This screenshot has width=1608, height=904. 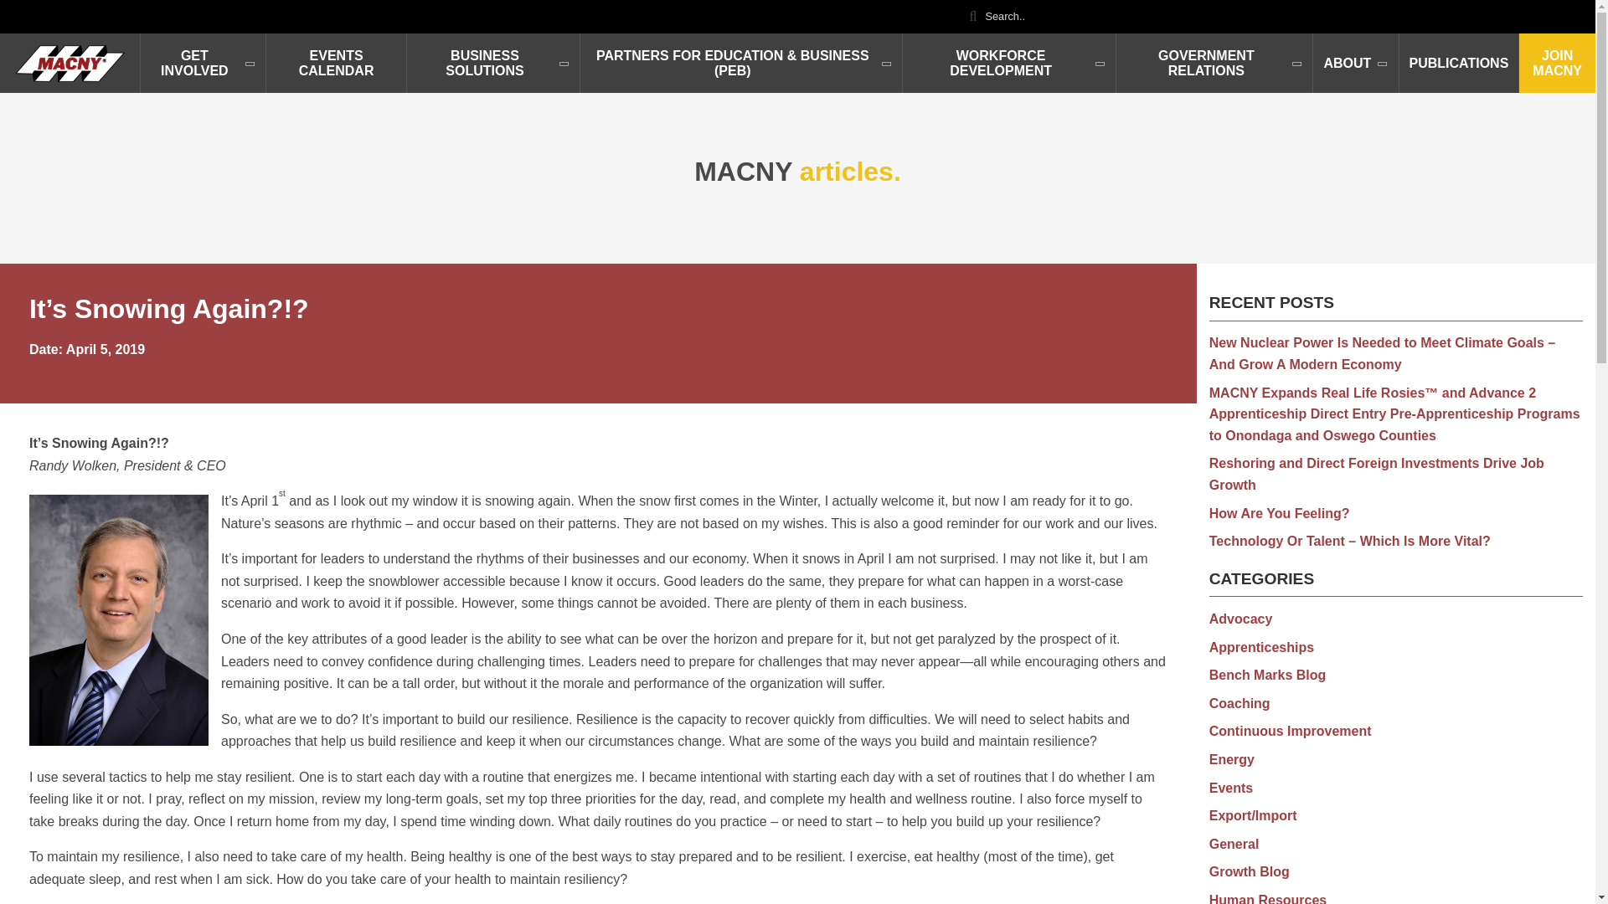 I want to click on BUSINESS SOLUTIONS, so click(x=493, y=62).